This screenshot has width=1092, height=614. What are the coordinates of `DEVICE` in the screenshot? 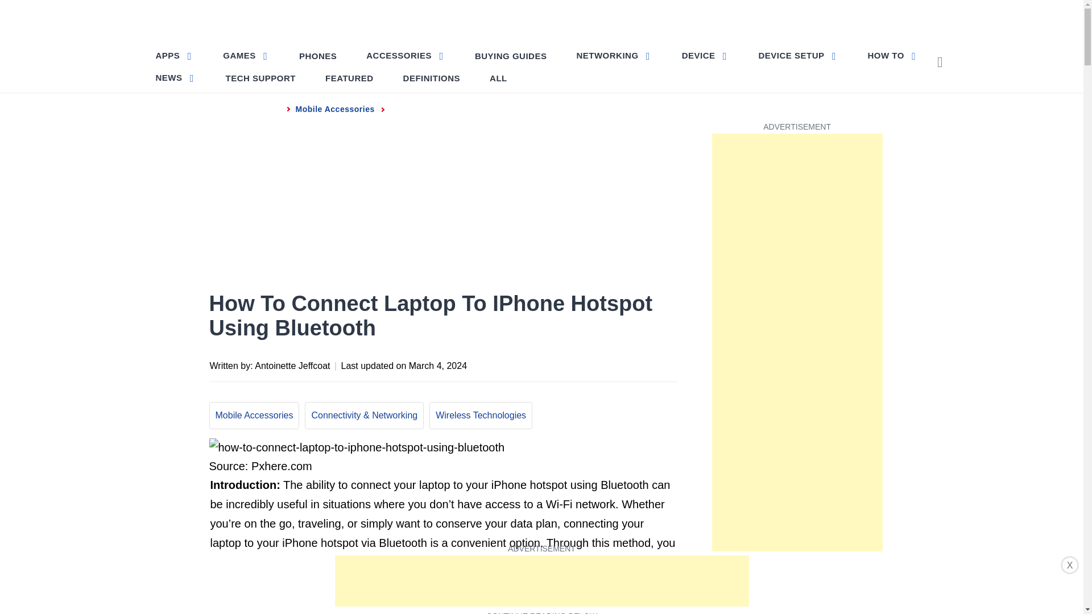 It's located at (705, 55).